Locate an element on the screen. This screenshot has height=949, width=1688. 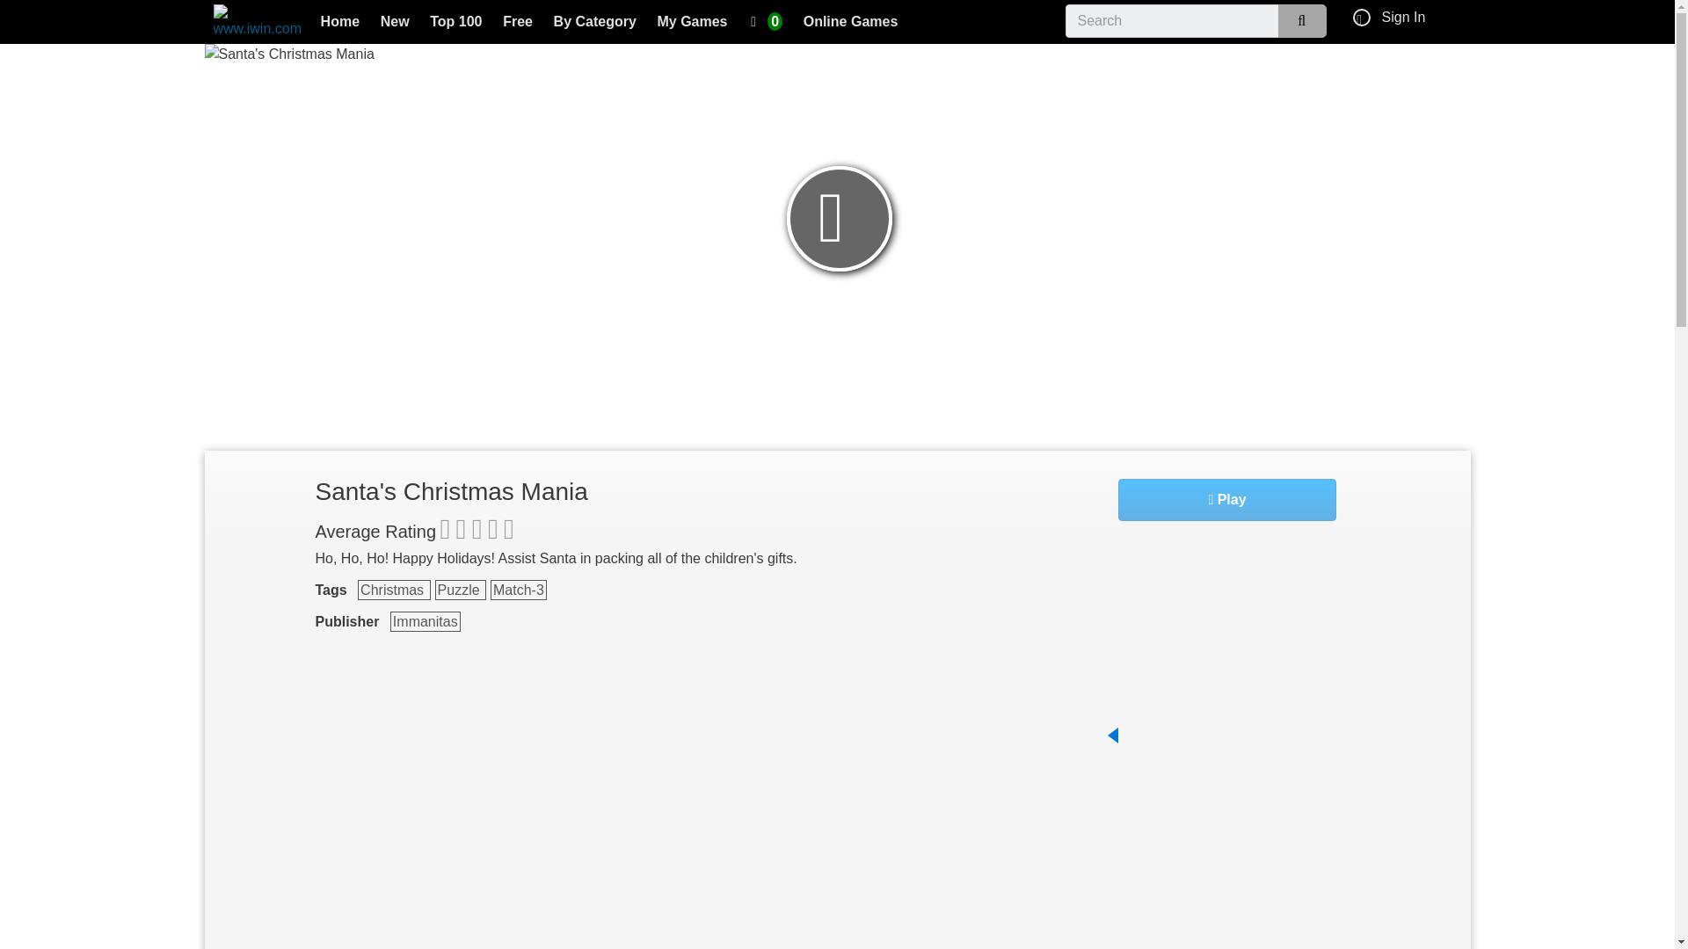
My Games is located at coordinates (692, 23).